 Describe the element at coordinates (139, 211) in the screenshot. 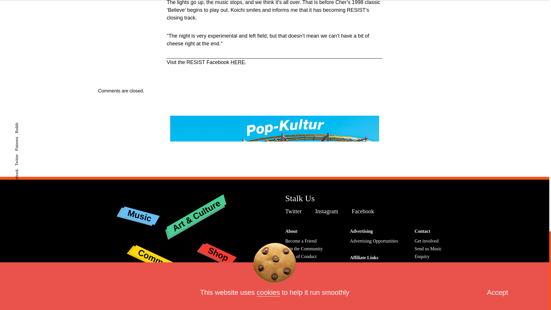

I see `Music` at that location.